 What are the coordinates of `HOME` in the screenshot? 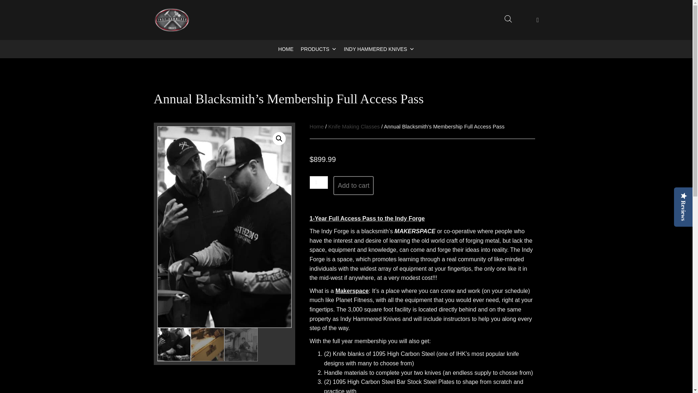 It's located at (286, 49).